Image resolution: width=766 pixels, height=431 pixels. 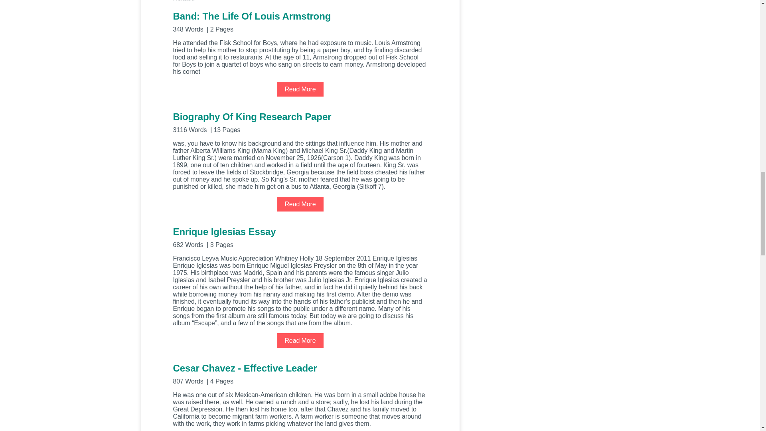 I want to click on Read More, so click(x=300, y=89).